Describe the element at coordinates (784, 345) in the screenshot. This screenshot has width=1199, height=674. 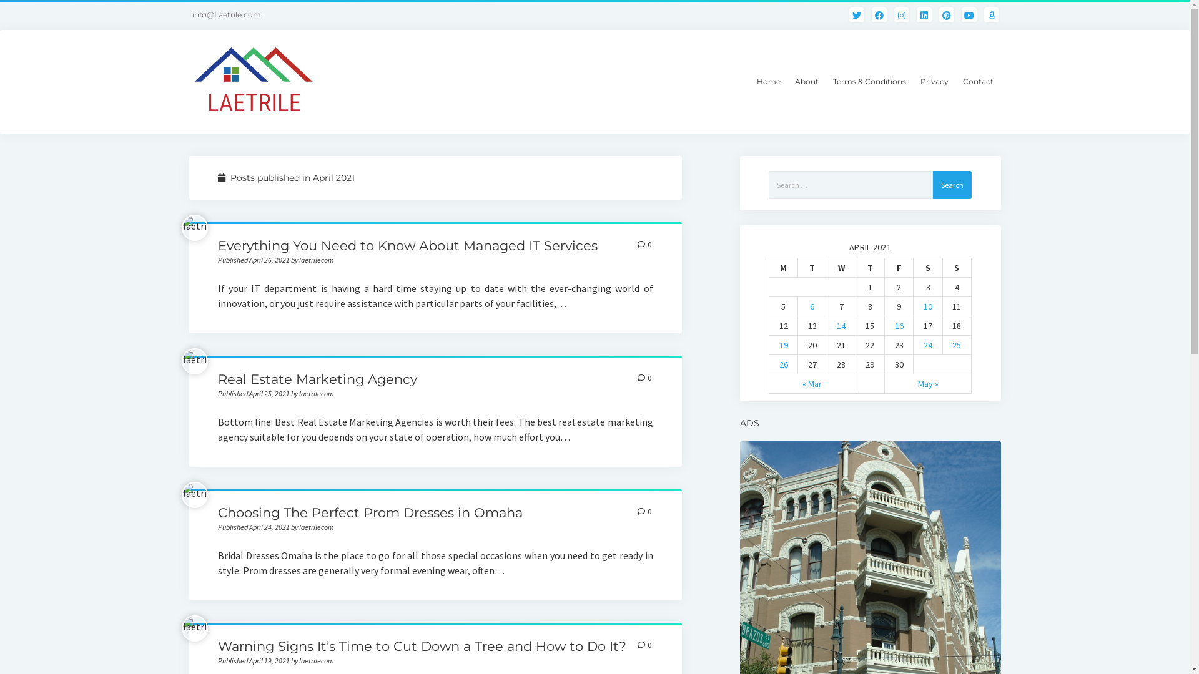
I see `19` at that location.